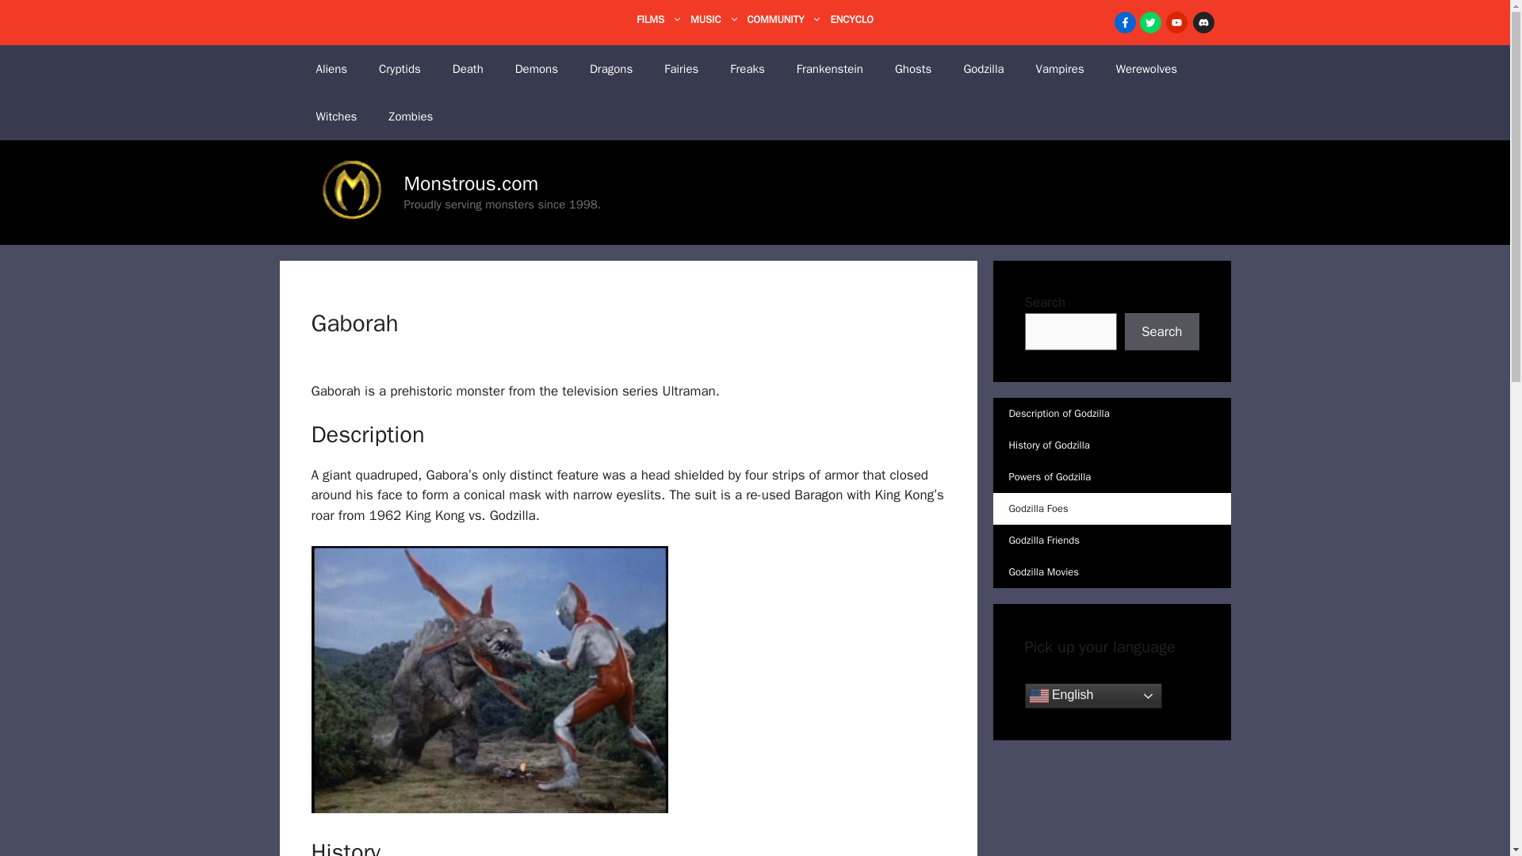 This screenshot has height=856, width=1522. Describe the element at coordinates (1060, 68) in the screenshot. I see `Vampires` at that location.